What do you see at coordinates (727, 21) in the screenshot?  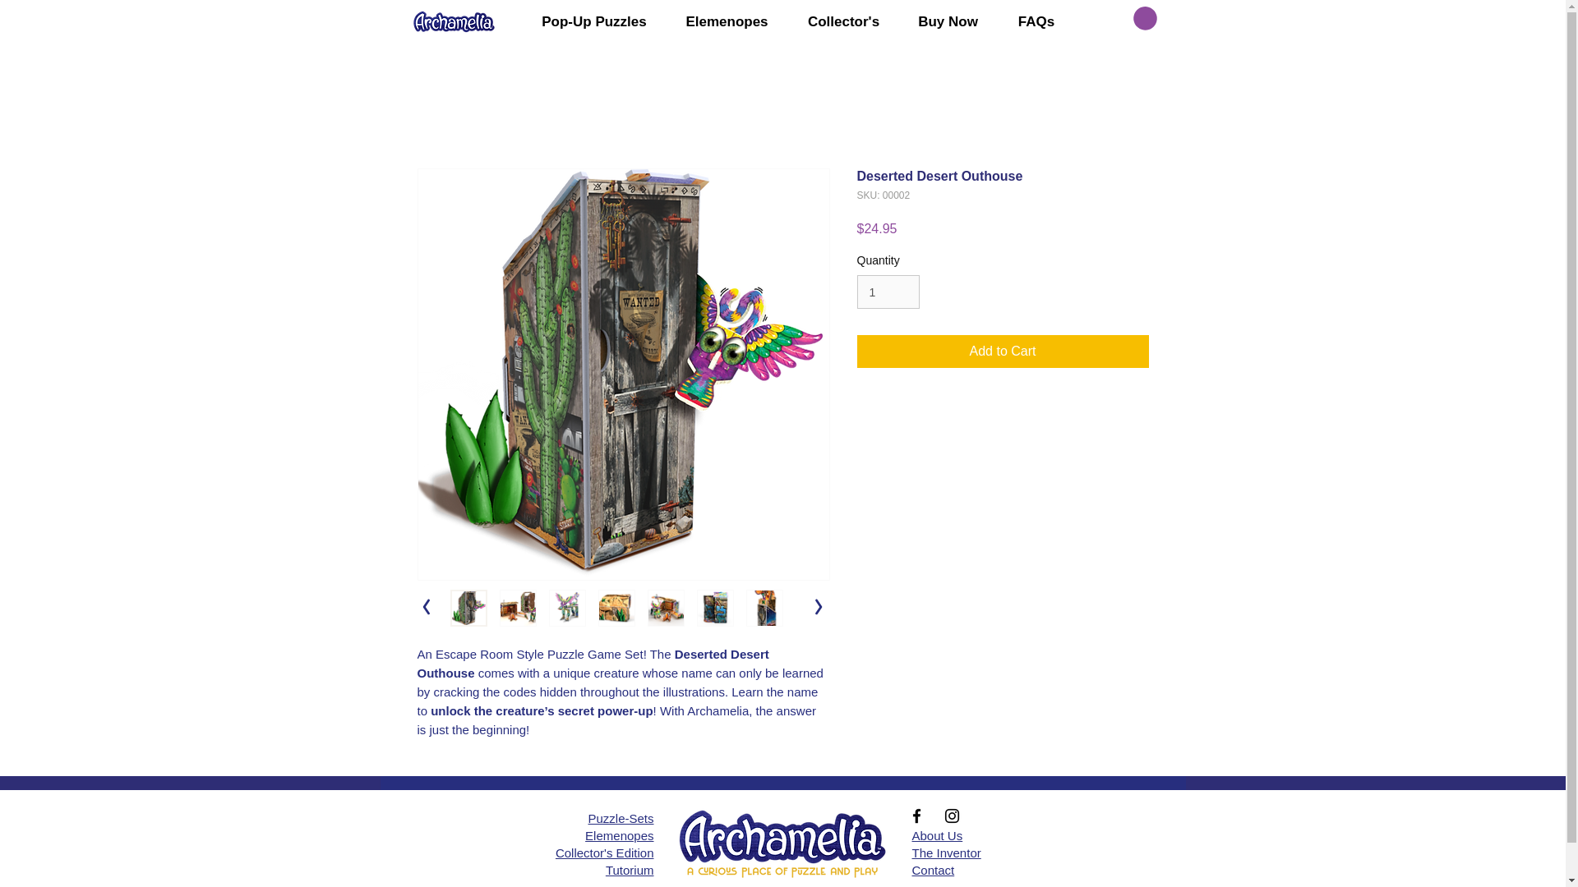 I see `Elemenopes` at bounding box center [727, 21].